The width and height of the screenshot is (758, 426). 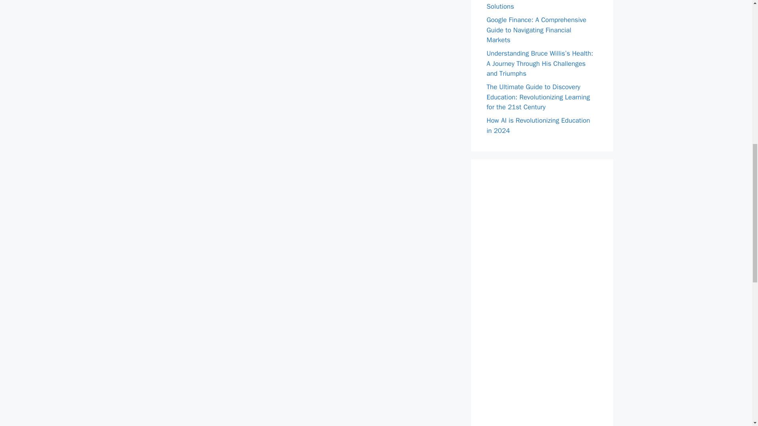 I want to click on How AI is Revolutionizing Education in 2024, so click(x=538, y=125).